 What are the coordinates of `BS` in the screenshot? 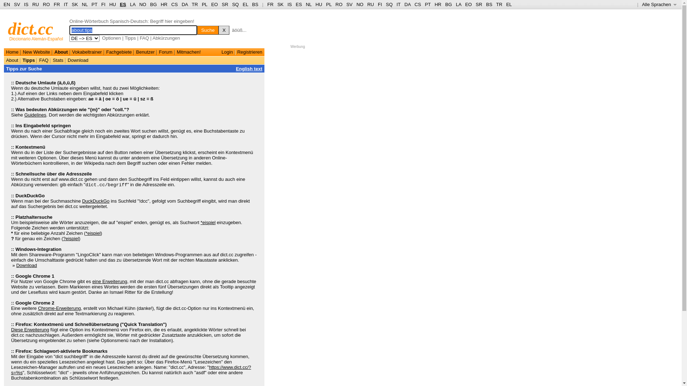 It's located at (489, 4).